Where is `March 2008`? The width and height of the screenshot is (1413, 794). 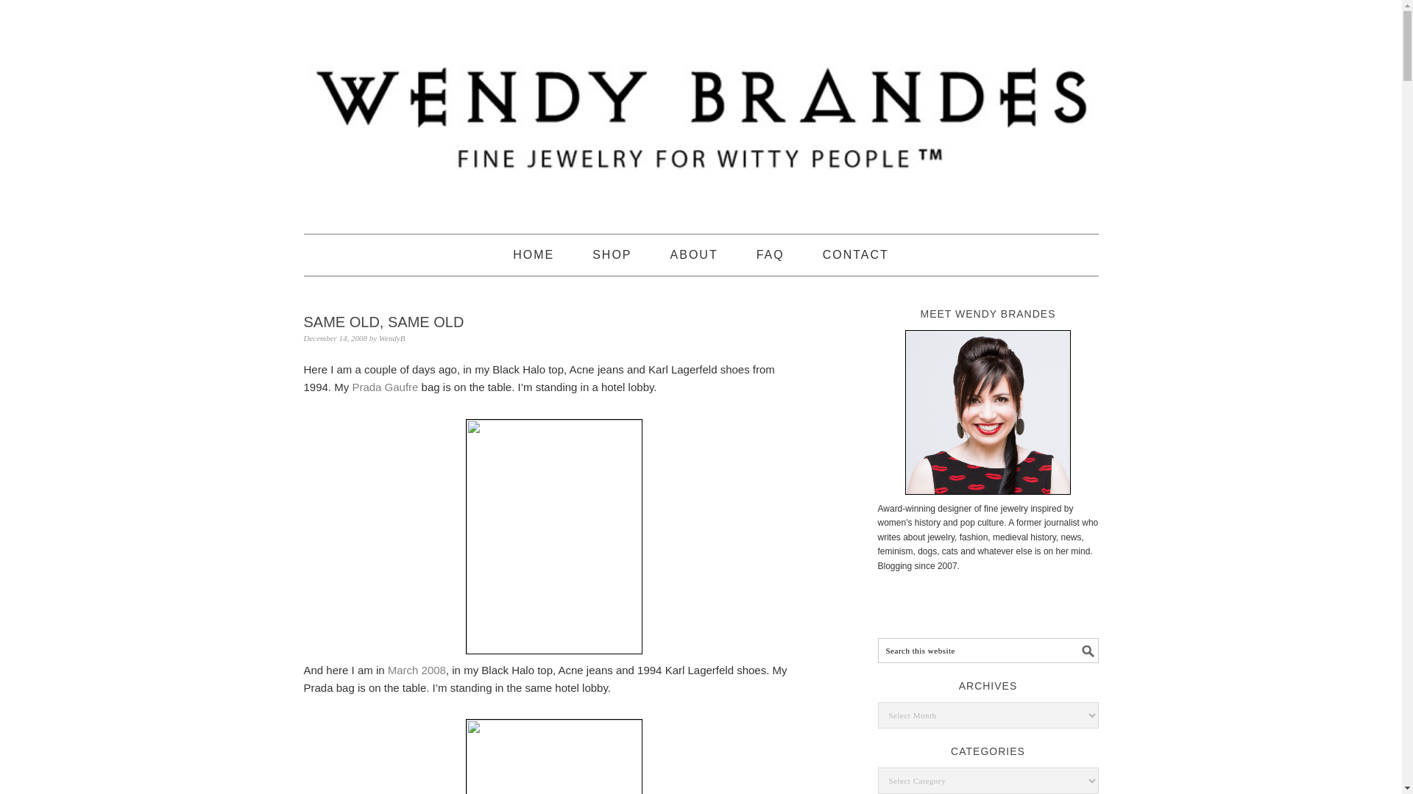 March 2008 is located at coordinates (417, 670).